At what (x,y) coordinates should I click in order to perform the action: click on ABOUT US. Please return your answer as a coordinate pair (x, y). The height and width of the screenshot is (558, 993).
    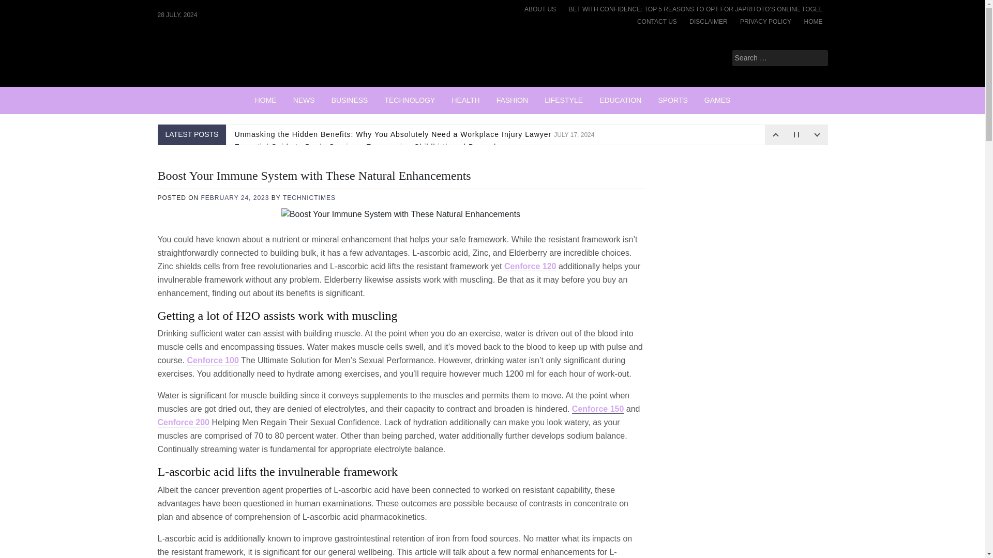
    Looking at the image, I should click on (540, 9).